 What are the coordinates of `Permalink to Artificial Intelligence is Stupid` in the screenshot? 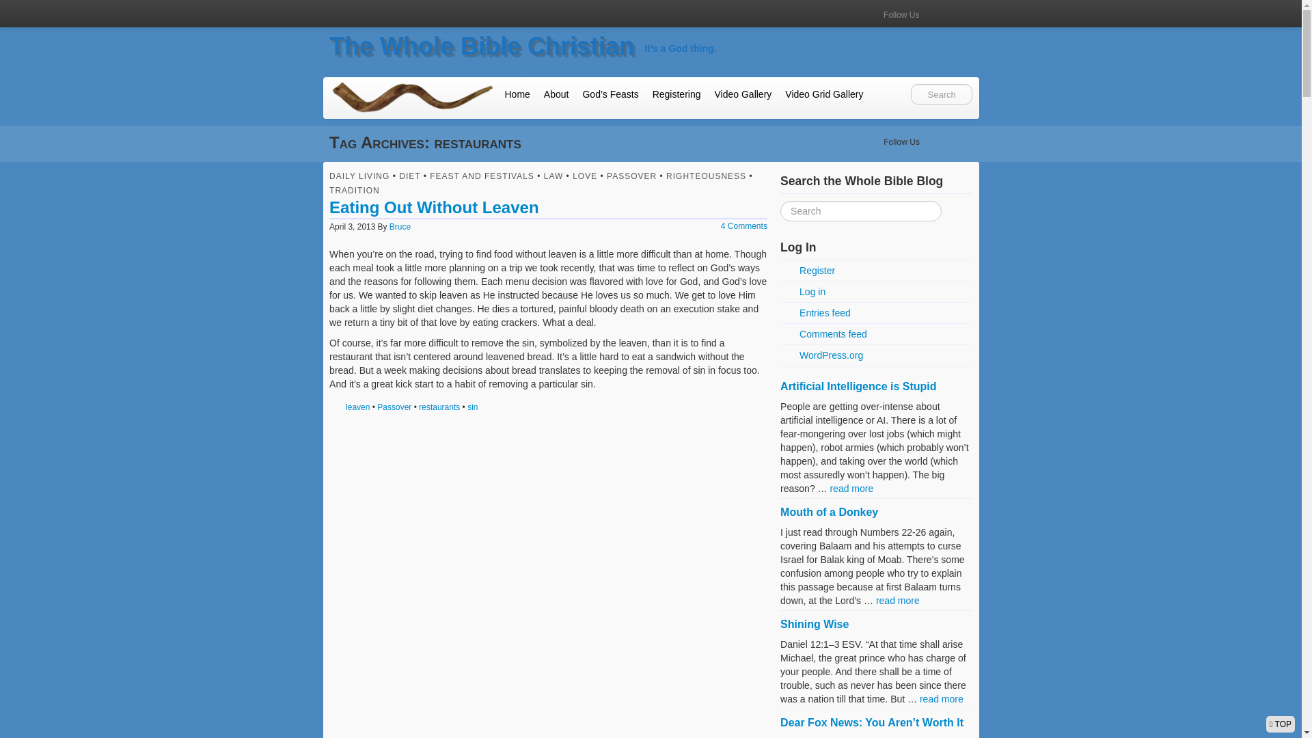 It's located at (858, 386).